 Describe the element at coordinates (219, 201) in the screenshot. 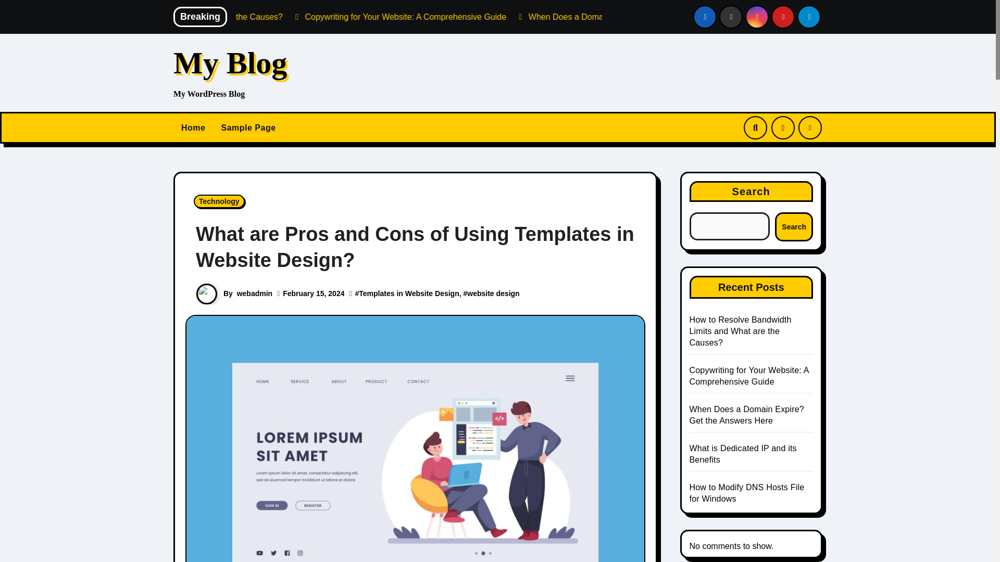

I see `Technology` at that location.